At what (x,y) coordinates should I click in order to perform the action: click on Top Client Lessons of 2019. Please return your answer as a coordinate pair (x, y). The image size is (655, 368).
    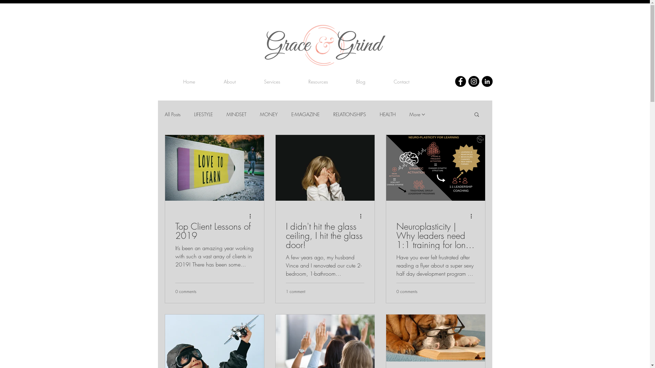
    Looking at the image, I should click on (215, 231).